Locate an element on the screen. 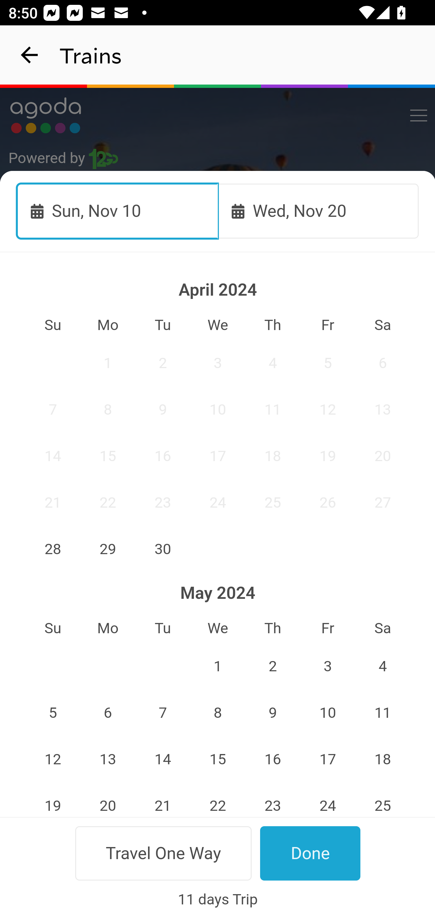 This screenshot has height=918, width=435. 12 is located at coordinates (327, 409).